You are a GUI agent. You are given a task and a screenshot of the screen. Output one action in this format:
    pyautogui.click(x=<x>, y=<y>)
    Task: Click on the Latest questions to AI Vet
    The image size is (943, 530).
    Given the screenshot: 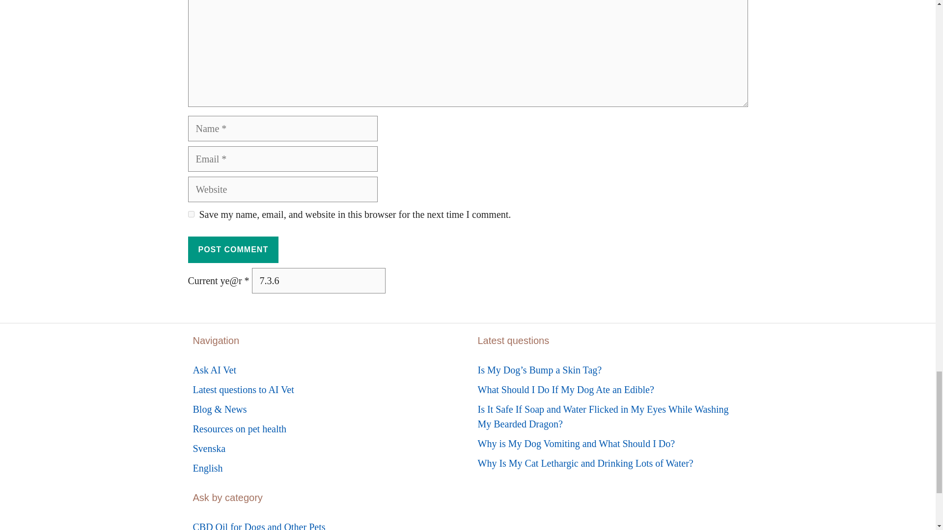 What is the action you would take?
    pyautogui.click(x=243, y=390)
    